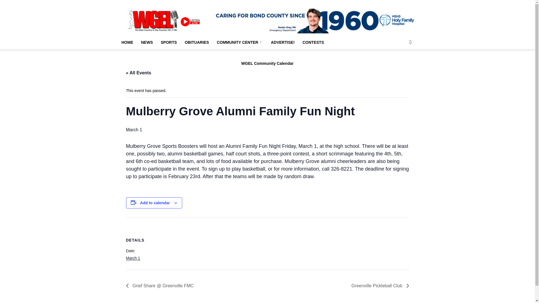  I want to click on COMMUNITY CENTER, so click(240, 42).